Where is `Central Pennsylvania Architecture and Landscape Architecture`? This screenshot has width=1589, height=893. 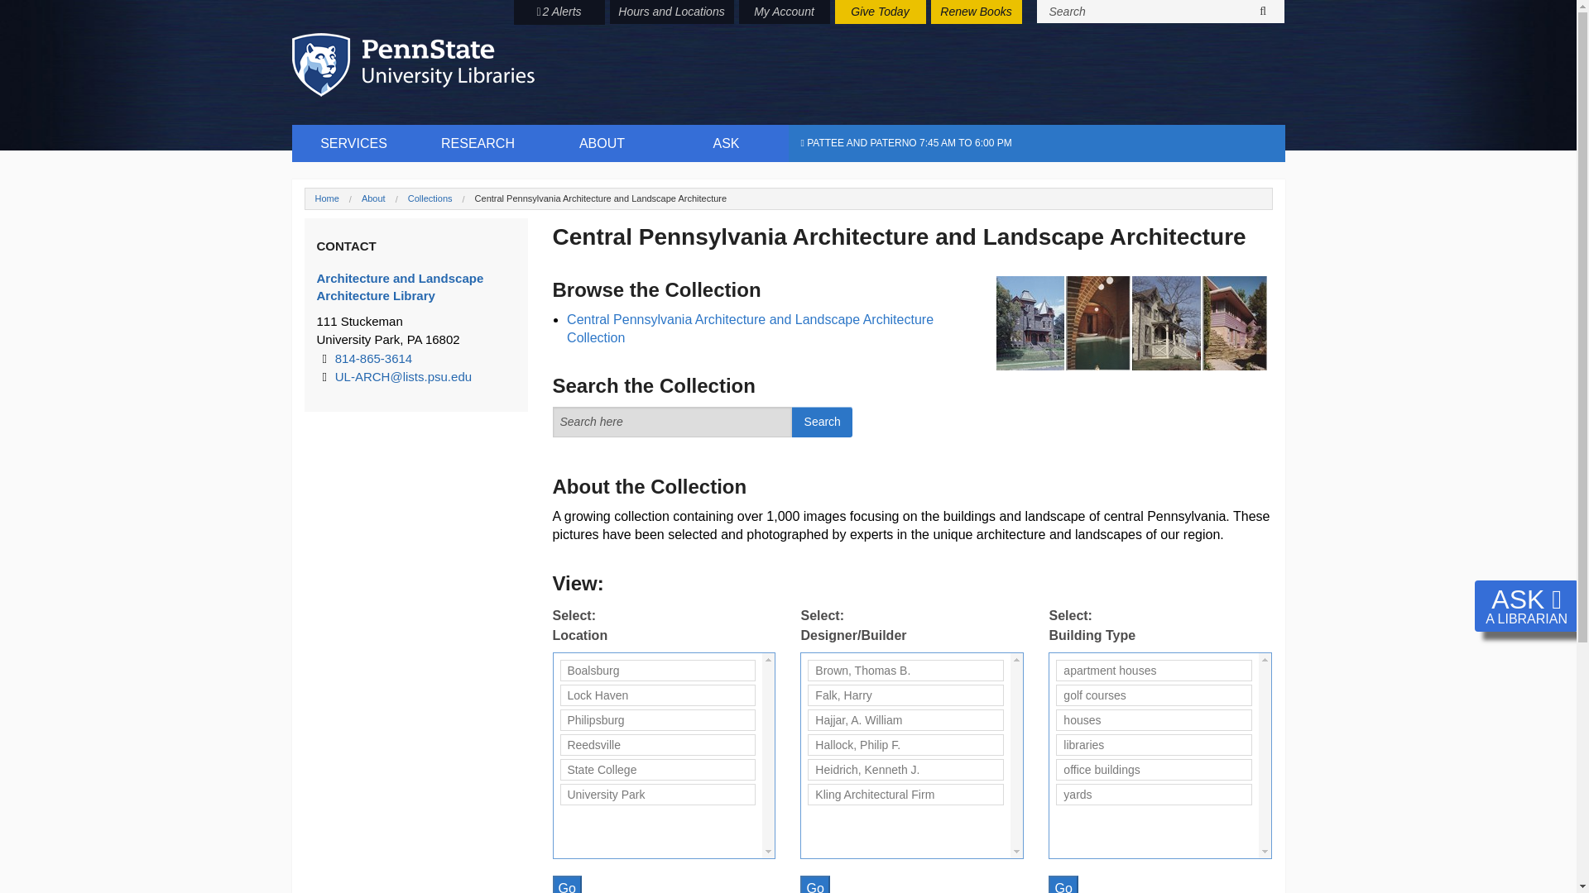 Central Pennsylvania Architecture and Landscape Architecture is located at coordinates (601, 198).